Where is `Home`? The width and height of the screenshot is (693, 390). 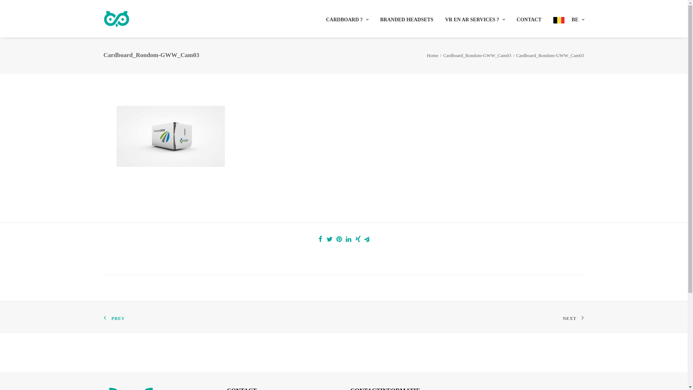 Home is located at coordinates (433, 56).